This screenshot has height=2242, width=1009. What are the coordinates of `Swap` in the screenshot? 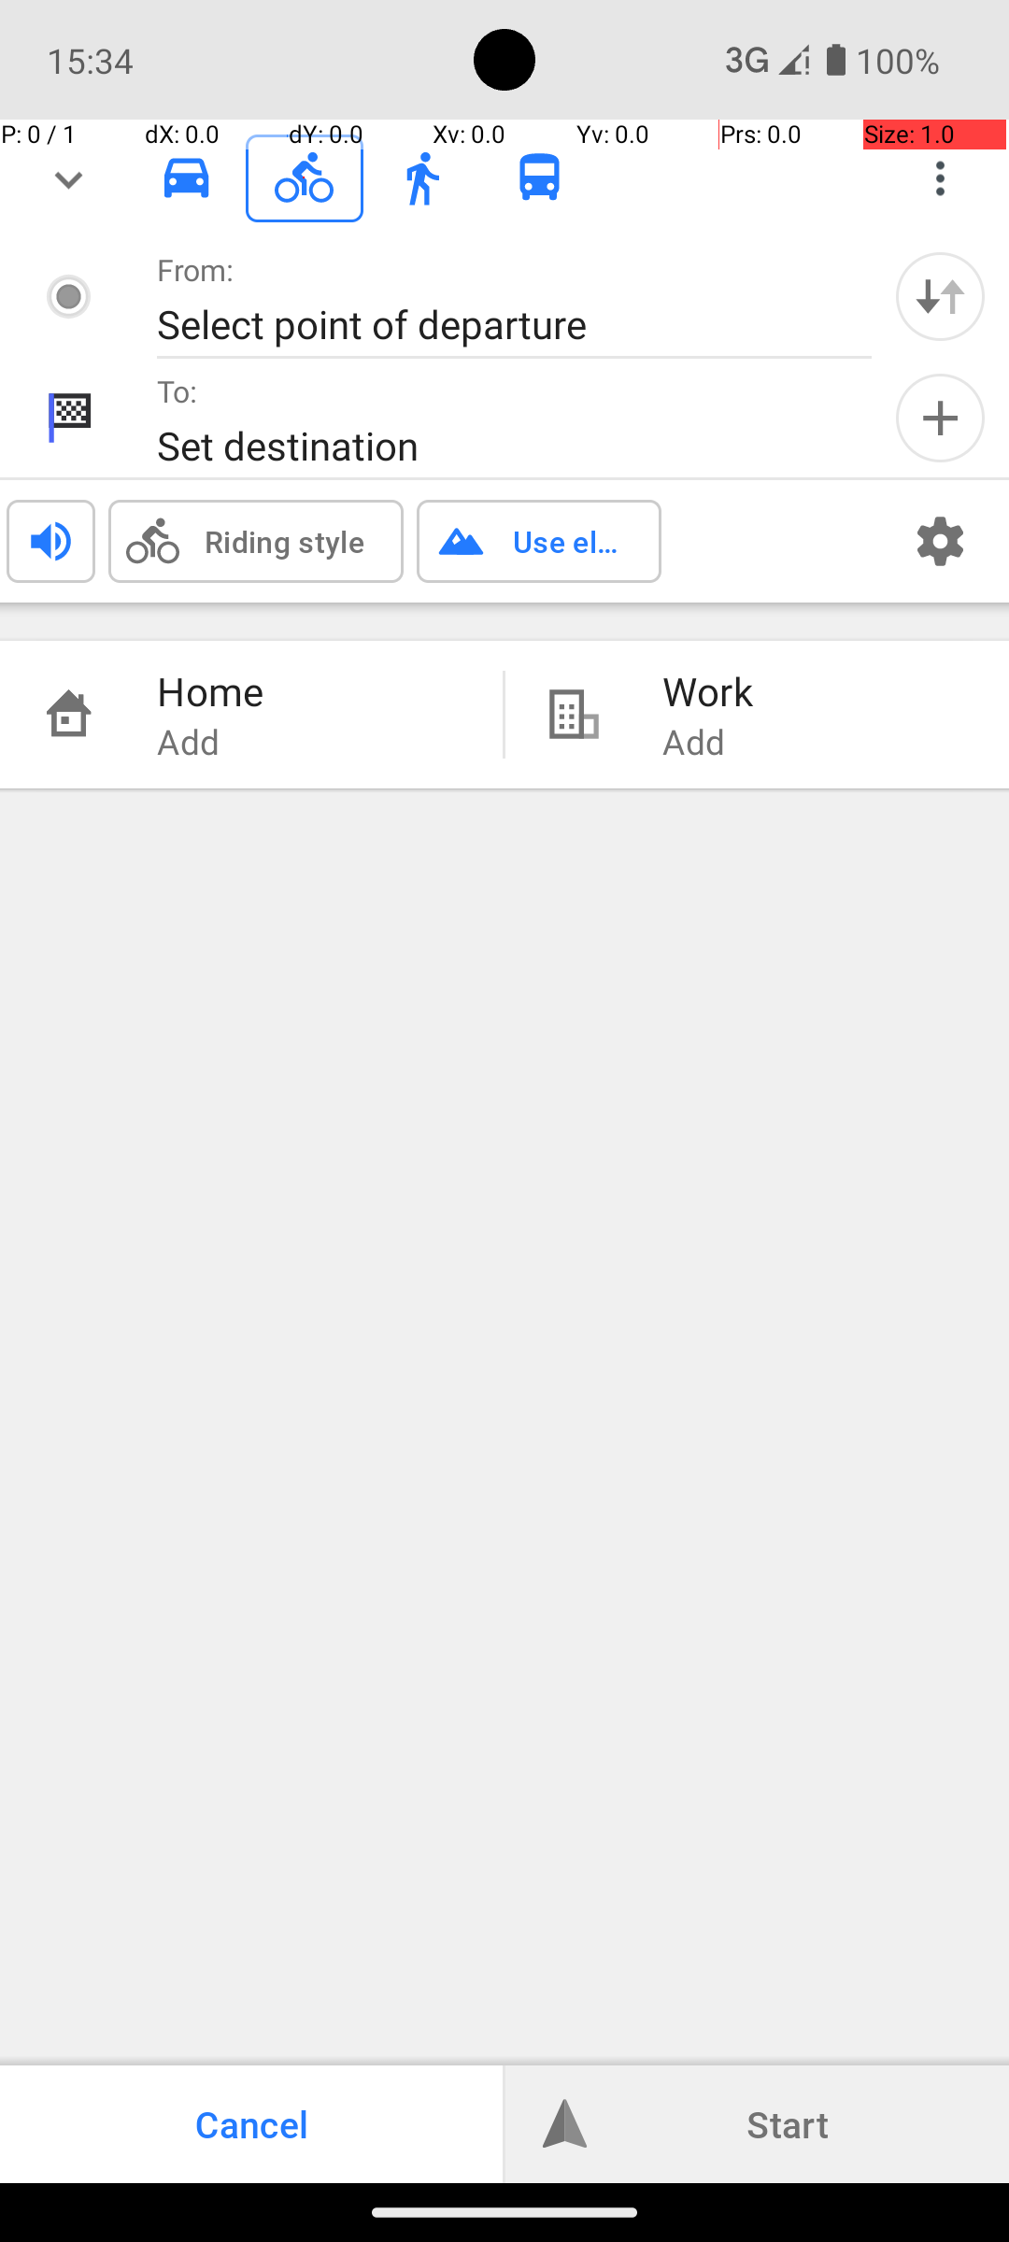 It's located at (940, 296).